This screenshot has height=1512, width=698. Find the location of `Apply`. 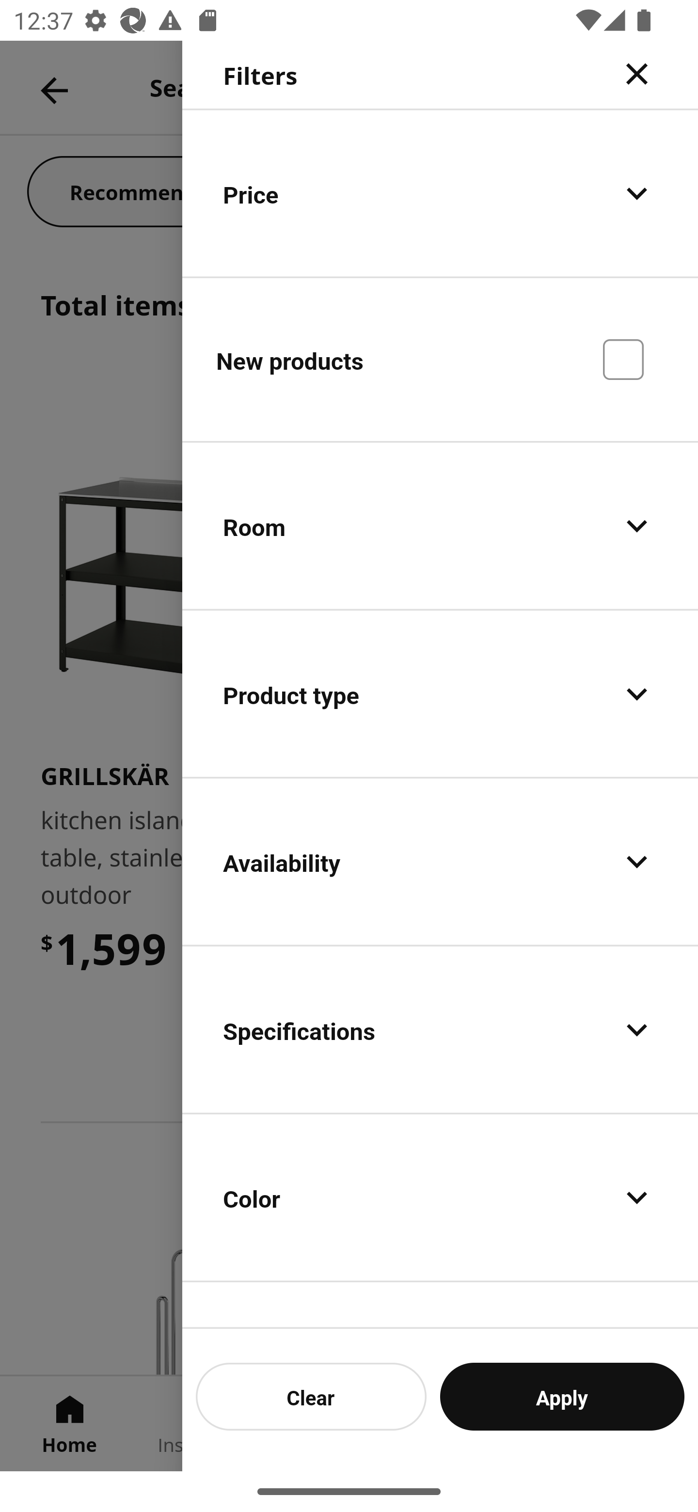

Apply is located at coordinates (562, 1396).